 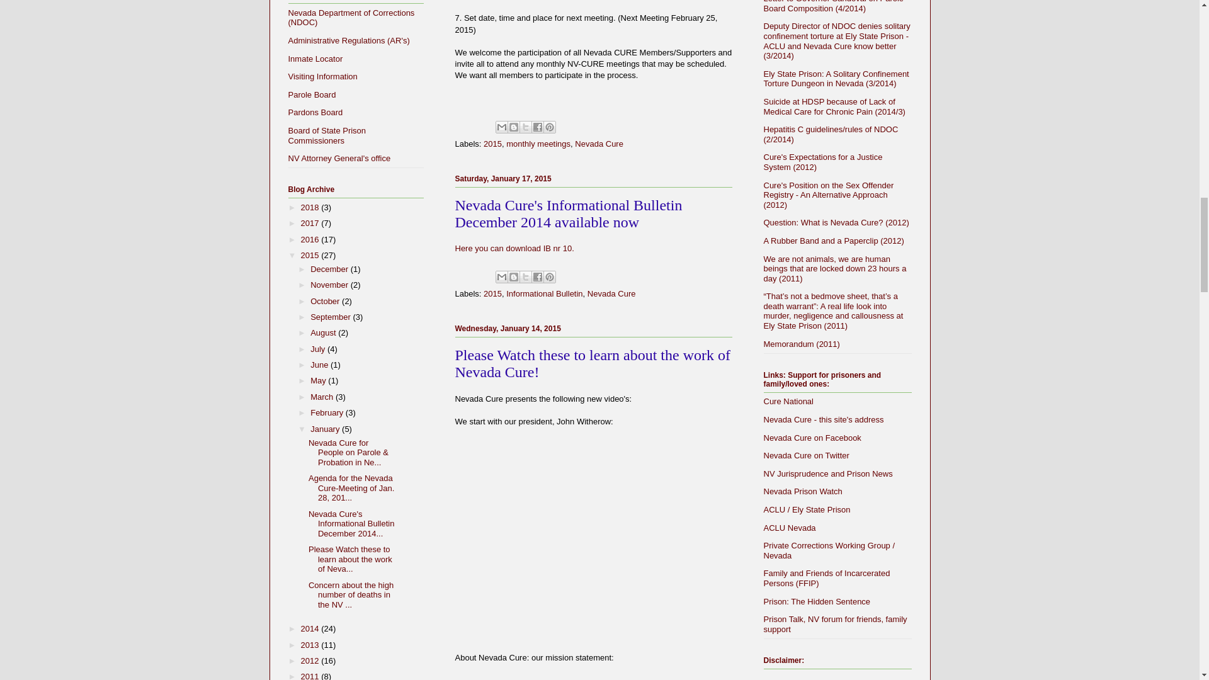 What do you see at coordinates (599, 144) in the screenshot?
I see `Nevada Cure` at bounding box center [599, 144].